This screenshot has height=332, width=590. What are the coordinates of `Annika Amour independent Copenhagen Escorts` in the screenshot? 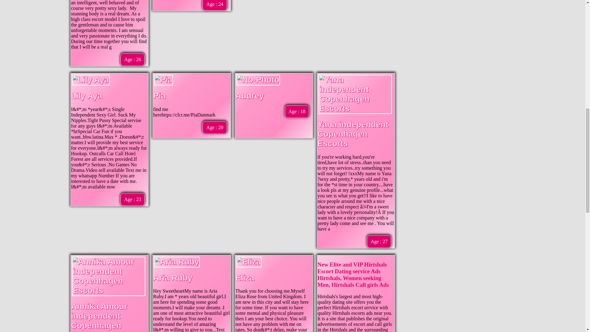 It's located at (99, 317).